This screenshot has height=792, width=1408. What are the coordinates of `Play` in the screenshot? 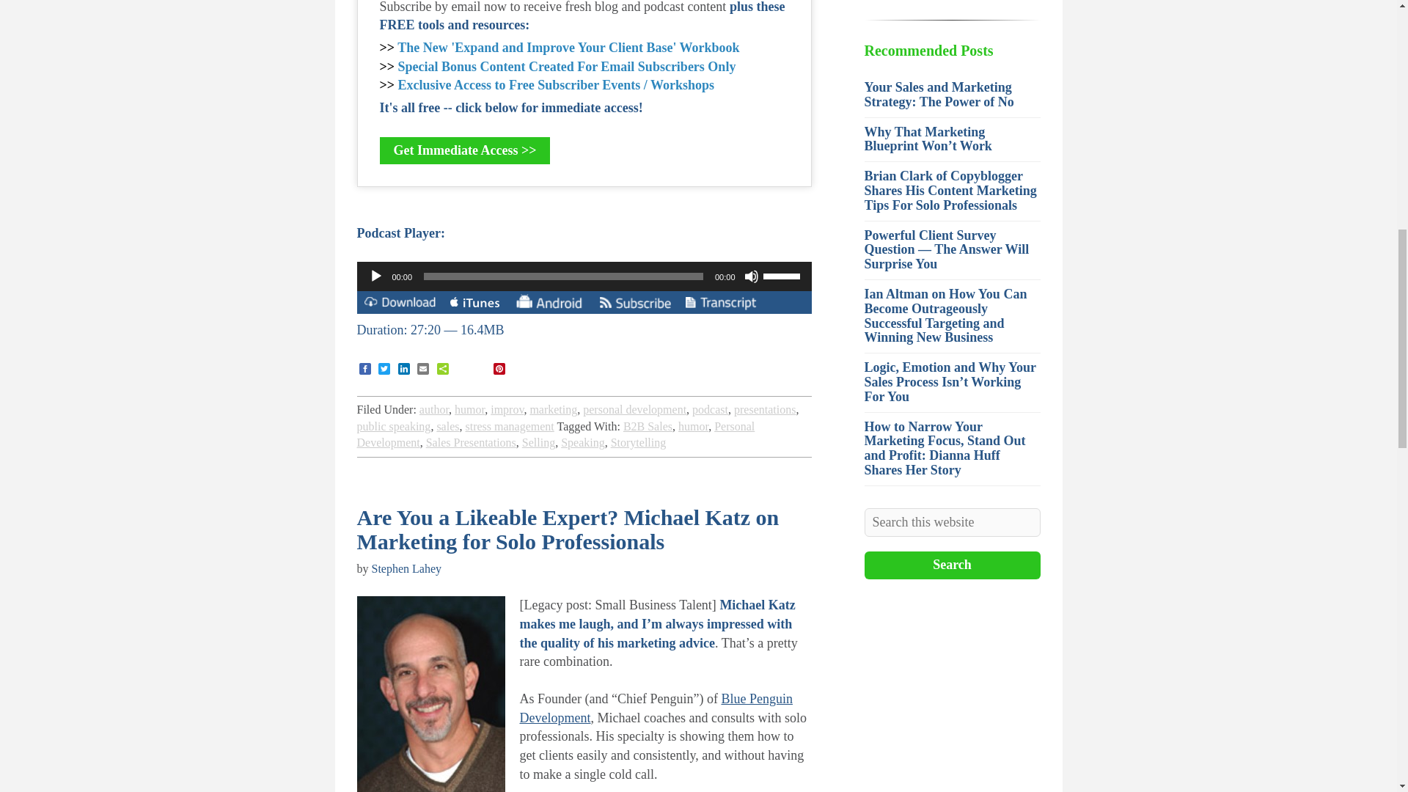 It's located at (375, 276).